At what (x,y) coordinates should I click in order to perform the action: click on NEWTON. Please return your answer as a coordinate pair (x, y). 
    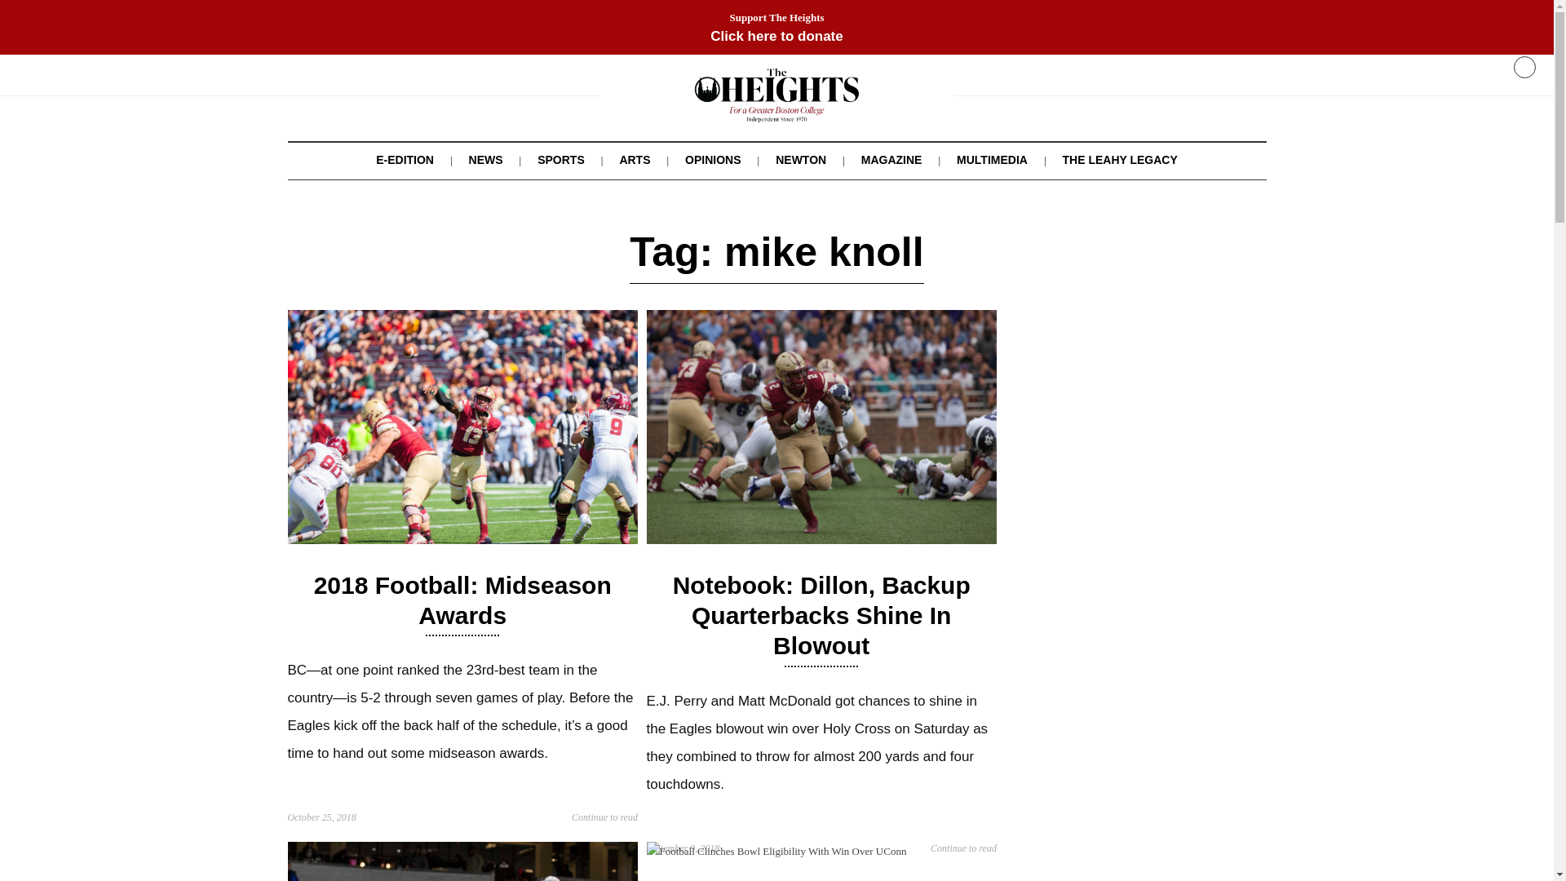
    Looking at the image, I should click on (801, 160).